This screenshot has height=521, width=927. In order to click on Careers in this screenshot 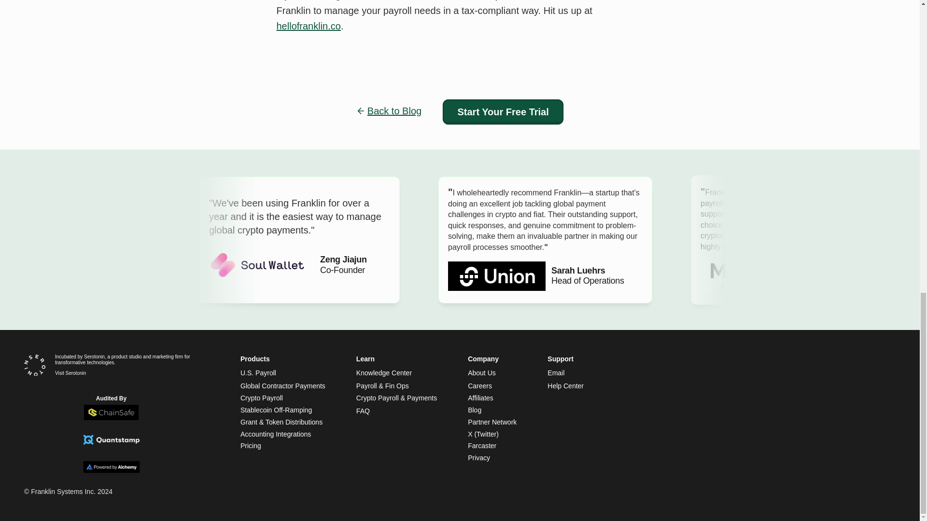, I will do `click(480, 385)`.